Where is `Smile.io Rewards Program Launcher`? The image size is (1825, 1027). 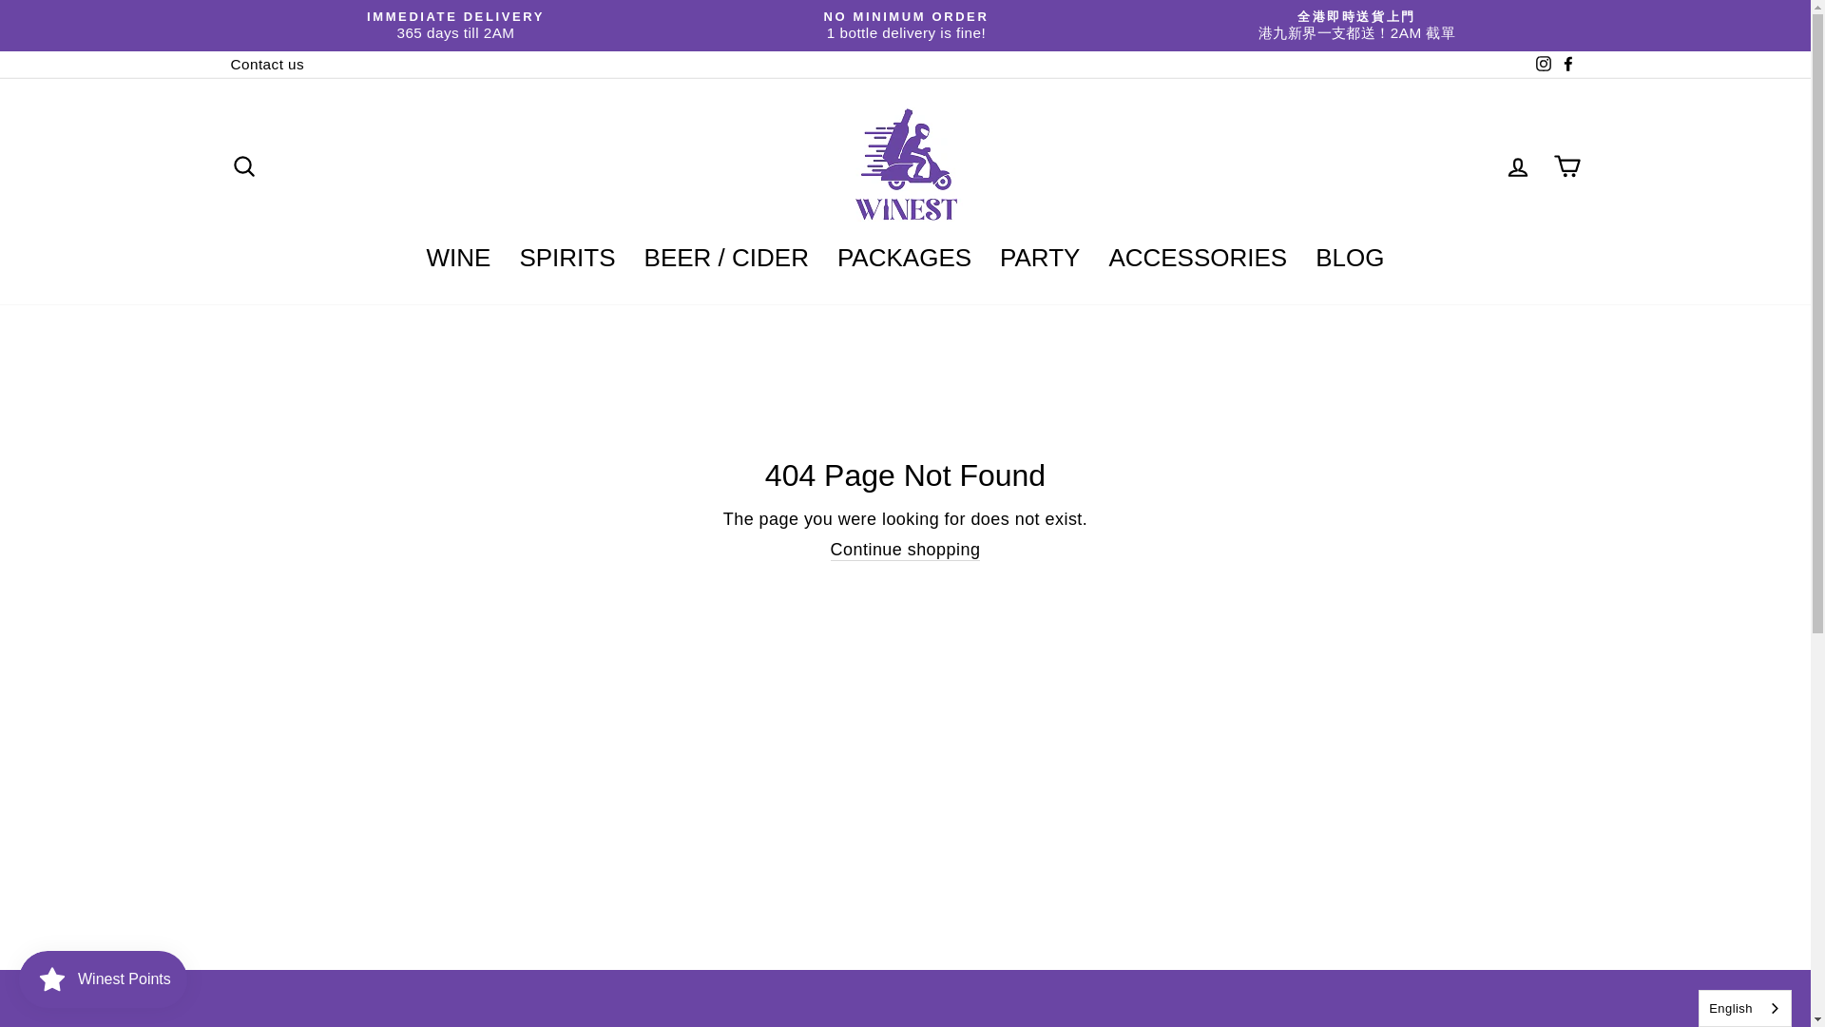 Smile.io Rewards Program Launcher is located at coordinates (103, 979).